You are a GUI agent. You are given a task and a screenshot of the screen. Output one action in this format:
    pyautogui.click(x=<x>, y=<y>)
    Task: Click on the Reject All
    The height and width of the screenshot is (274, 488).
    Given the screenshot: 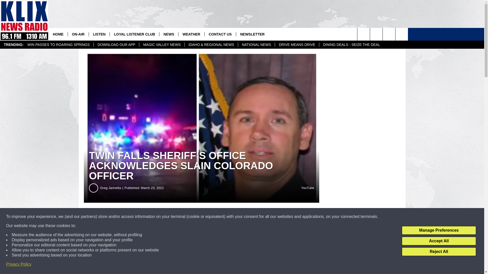 What is the action you would take?
    pyautogui.click(x=439, y=252)
    